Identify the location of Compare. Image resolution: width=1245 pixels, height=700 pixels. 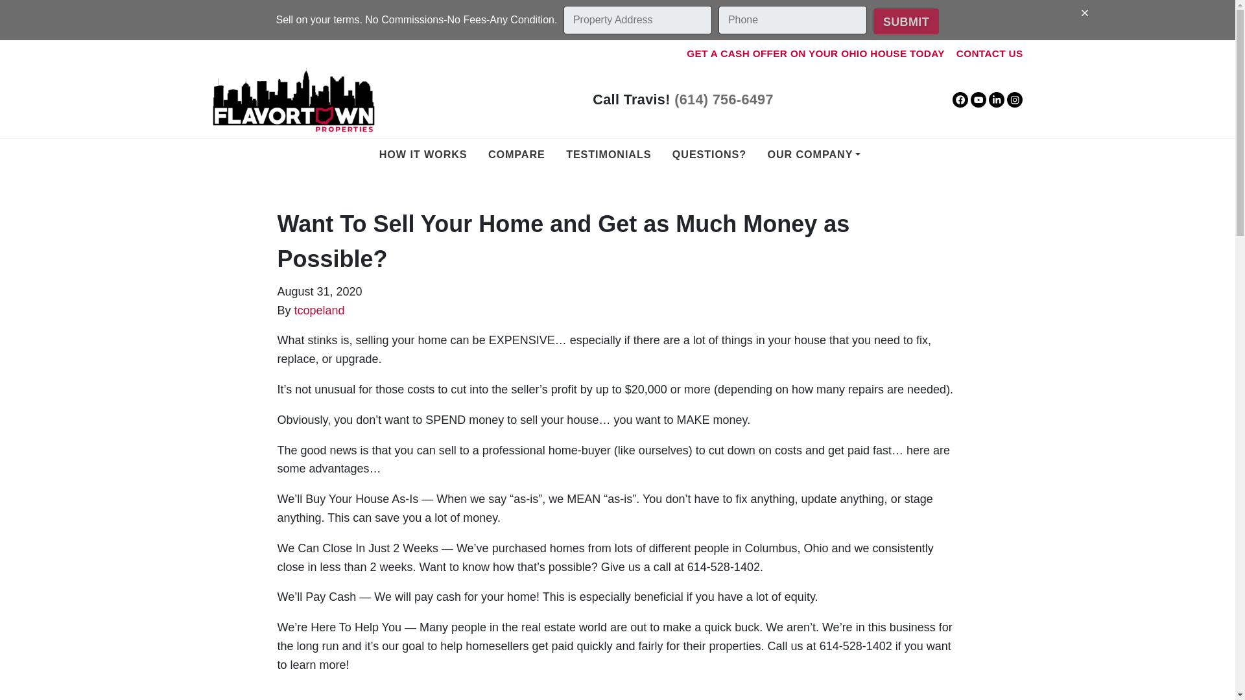
(517, 154).